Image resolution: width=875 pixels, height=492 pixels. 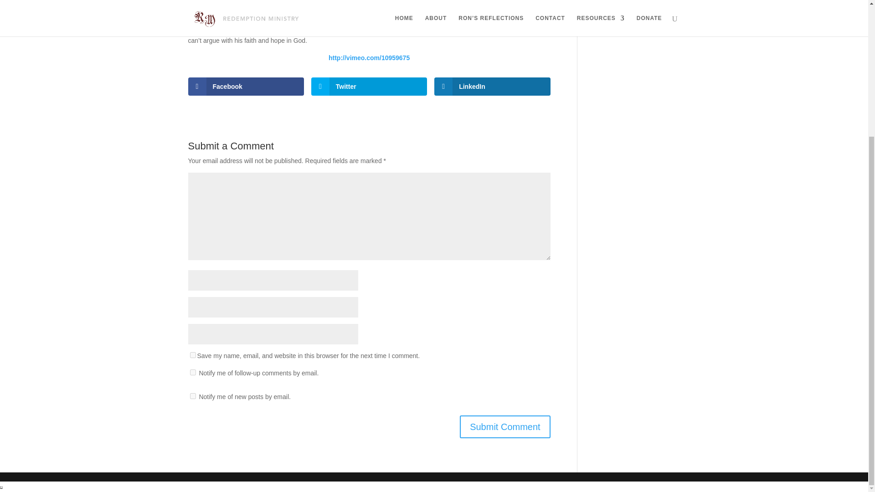 What do you see at coordinates (192, 373) in the screenshot?
I see `subscribe` at bounding box center [192, 373].